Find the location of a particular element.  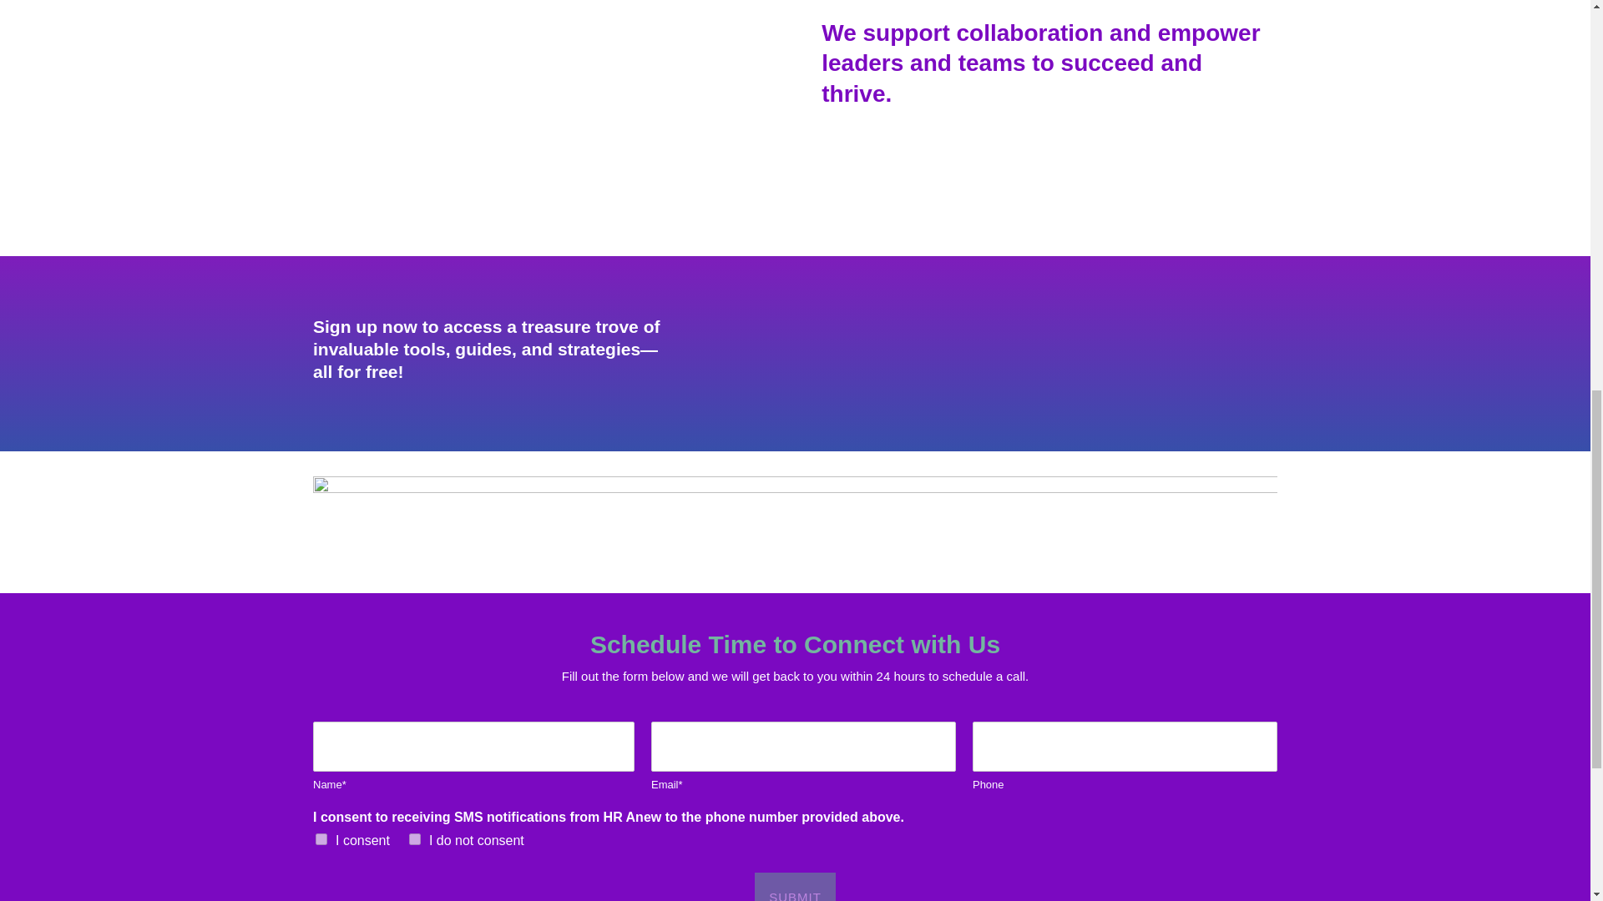

SUBMIT is located at coordinates (795, 887).